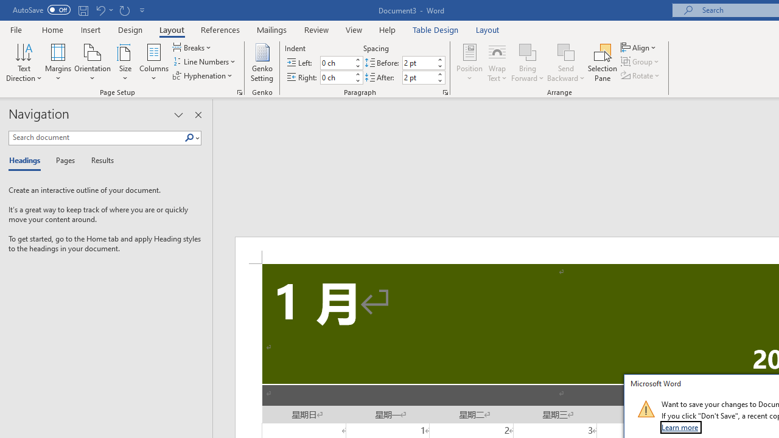 This screenshot has width=779, height=438. What do you see at coordinates (240, 92) in the screenshot?
I see `Page Setup...` at bounding box center [240, 92].